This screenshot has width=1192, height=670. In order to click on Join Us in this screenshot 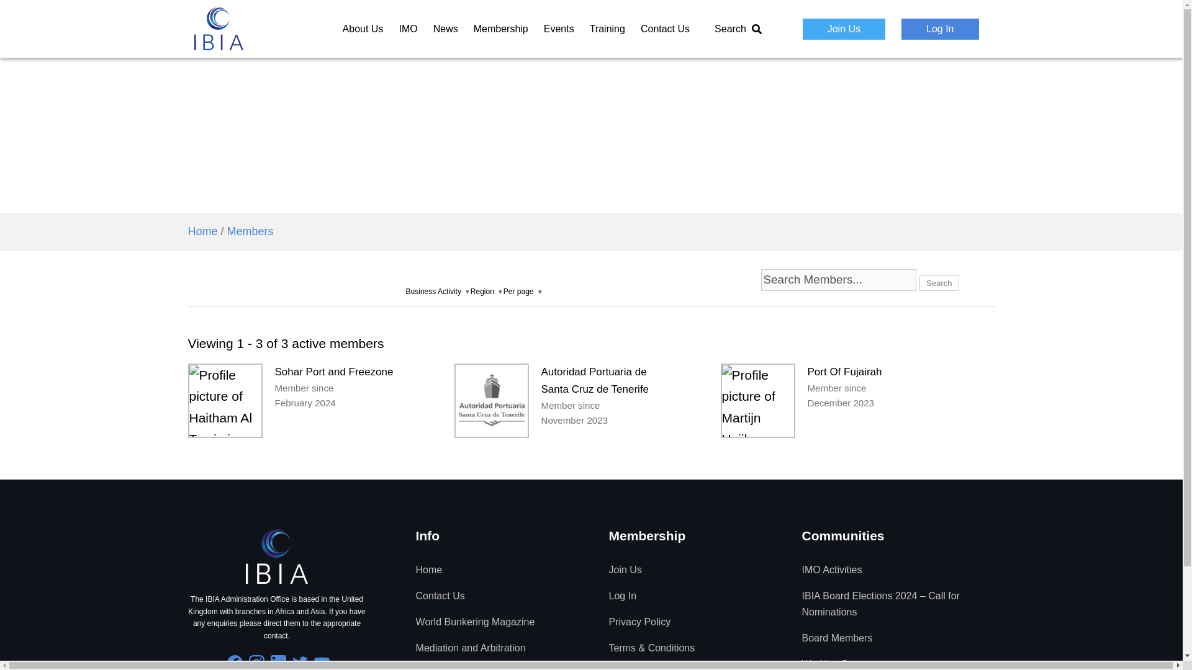, I will do `click(844, 29)`.